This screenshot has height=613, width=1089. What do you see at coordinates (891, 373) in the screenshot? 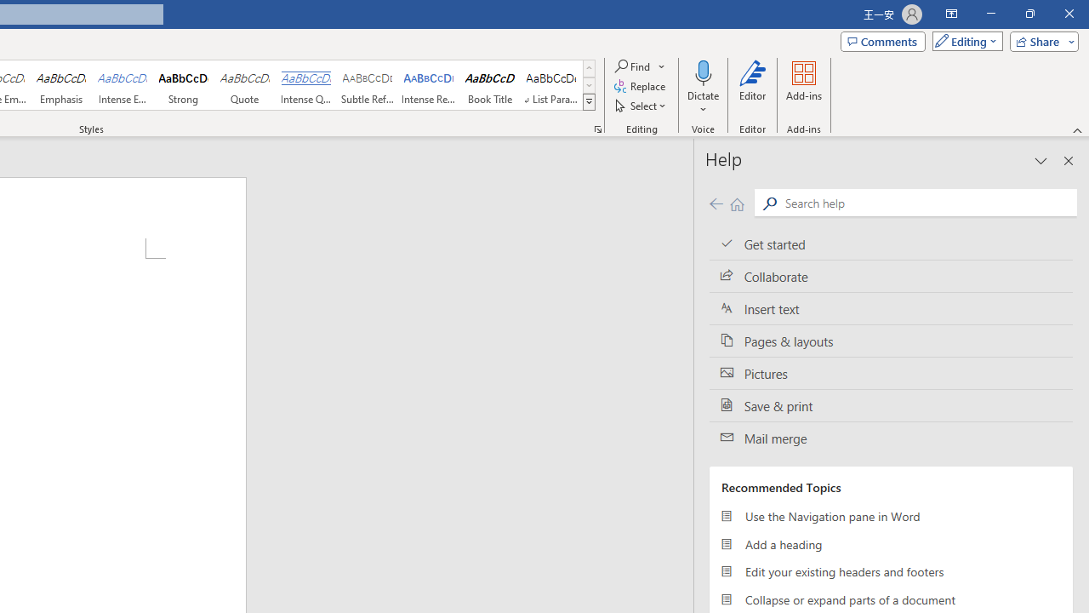
I see `Pictures` at bounding box center [891, 373].